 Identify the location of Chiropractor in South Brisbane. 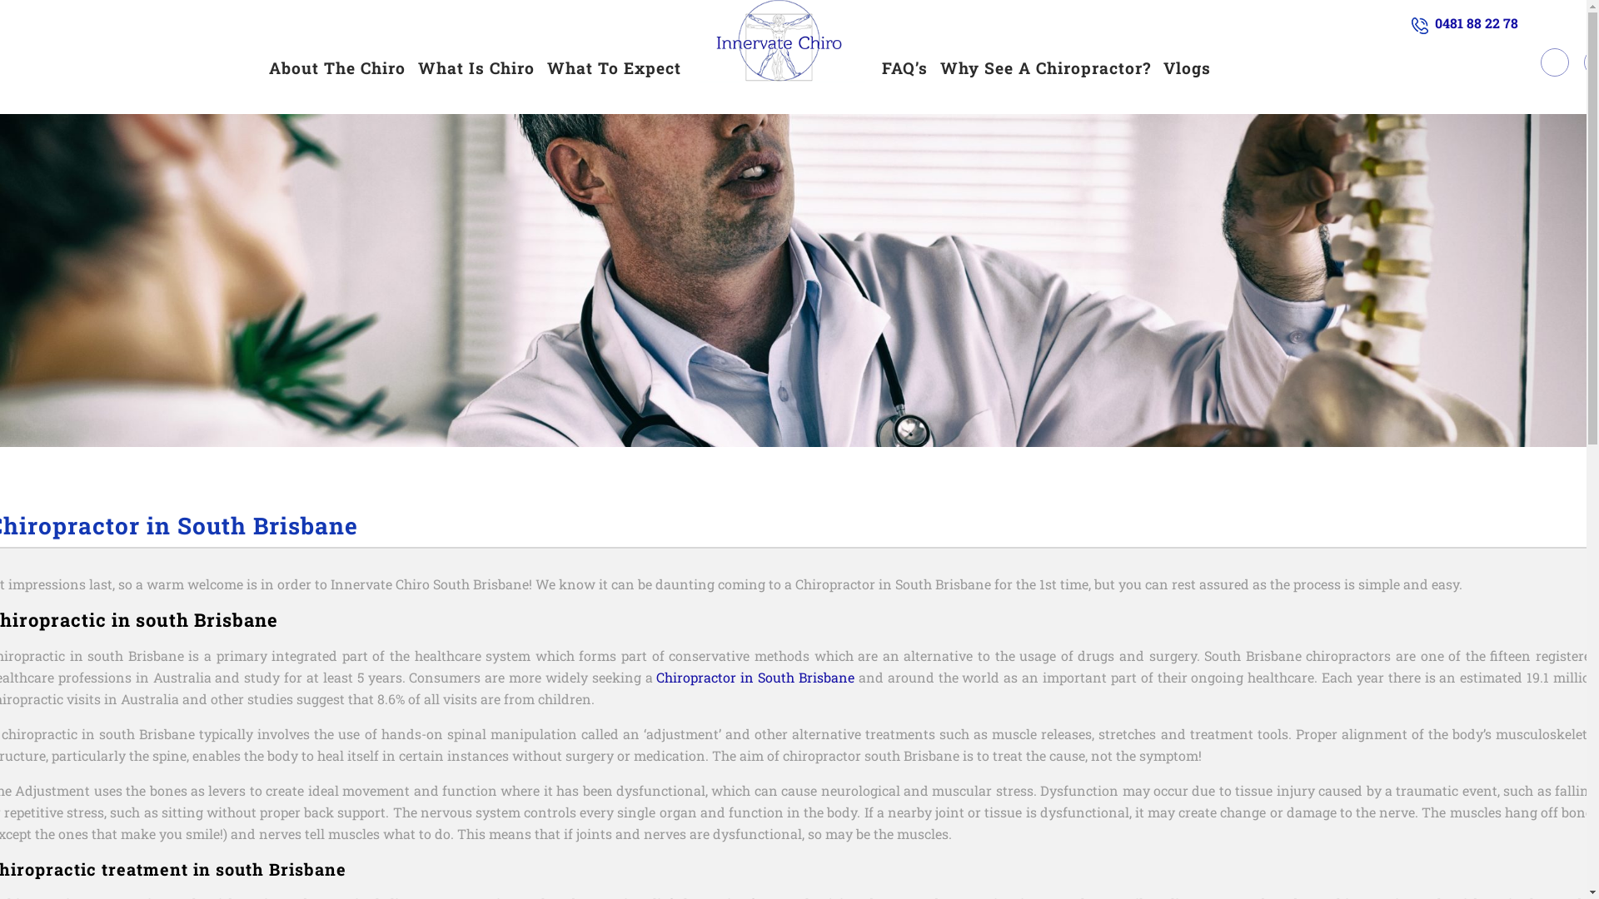
(755, 678).